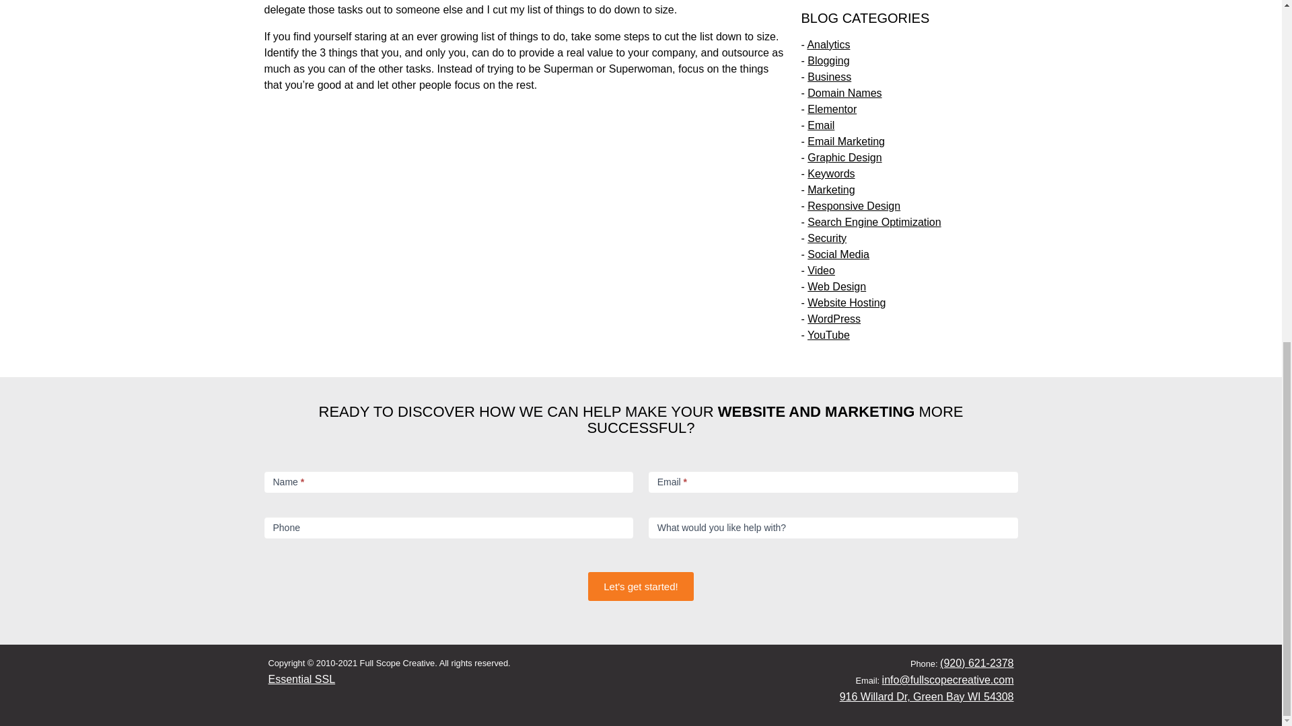  Describe the element at coordinates (844, 93) in the screenshot. I see `Domain Names` at that location.